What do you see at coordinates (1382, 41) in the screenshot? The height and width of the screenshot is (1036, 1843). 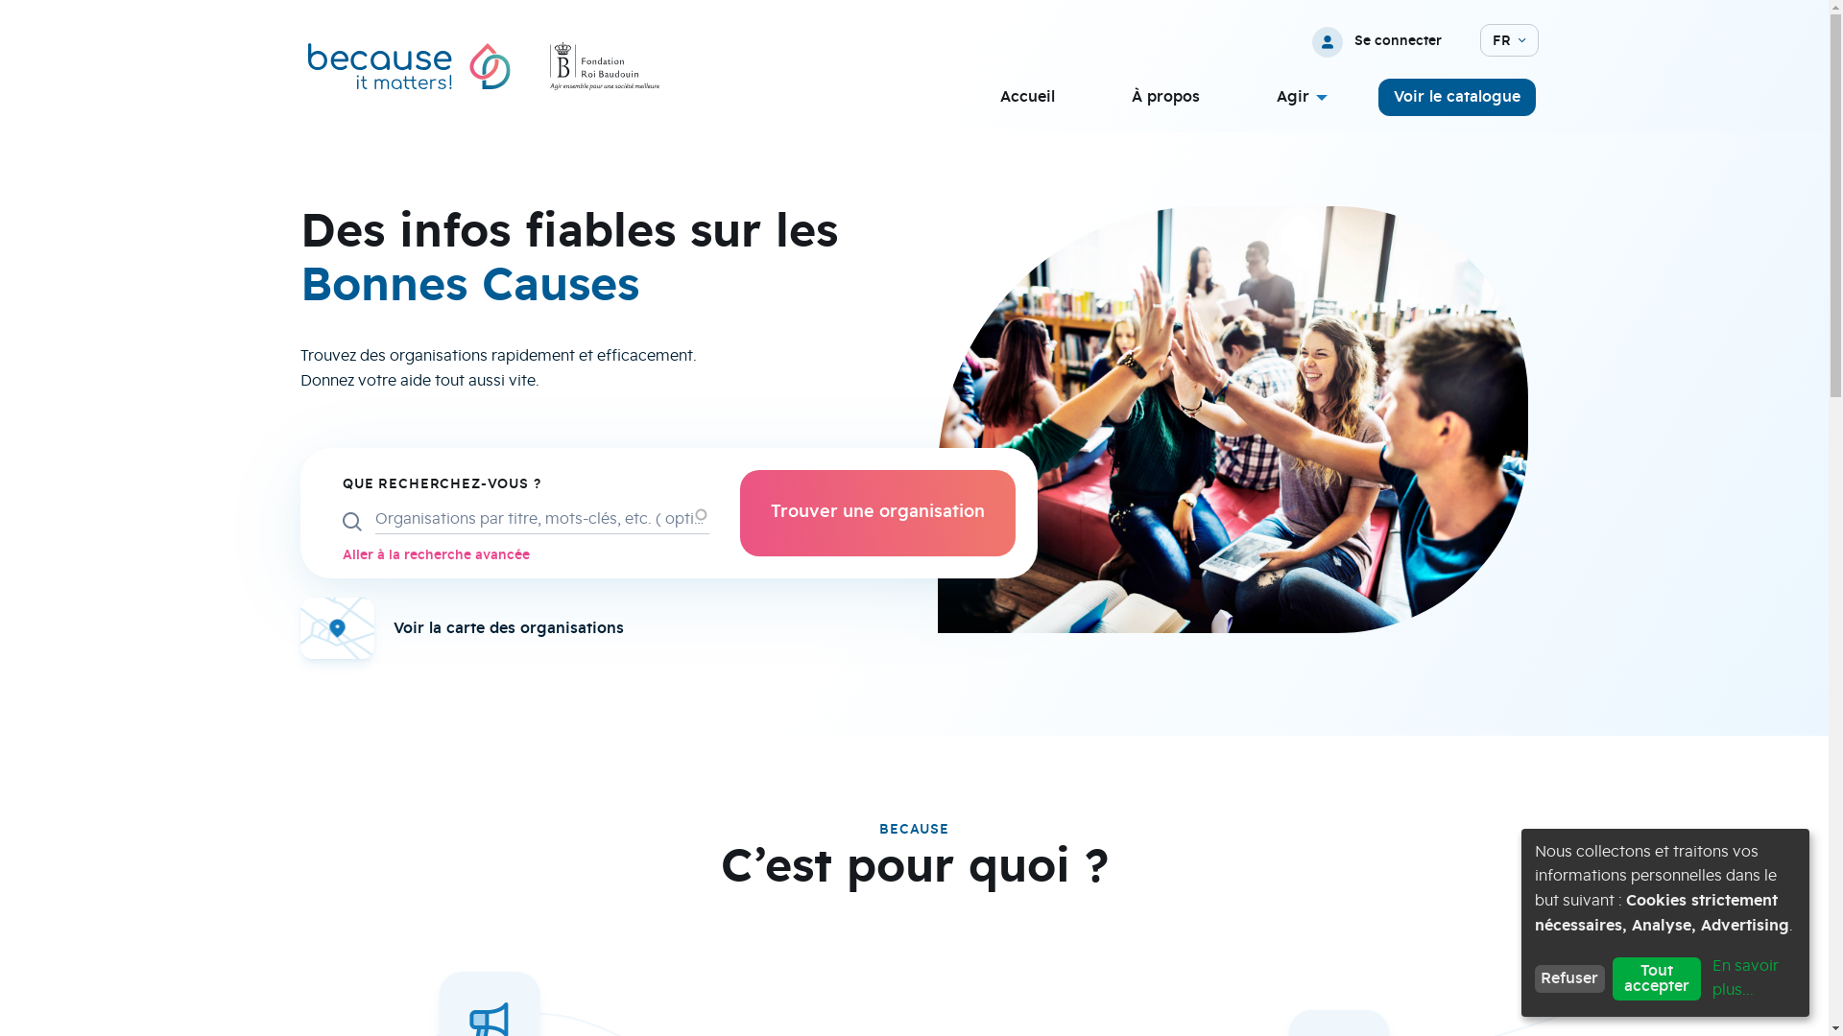 I see `Se connecter` at bounding box center [1382, 41].